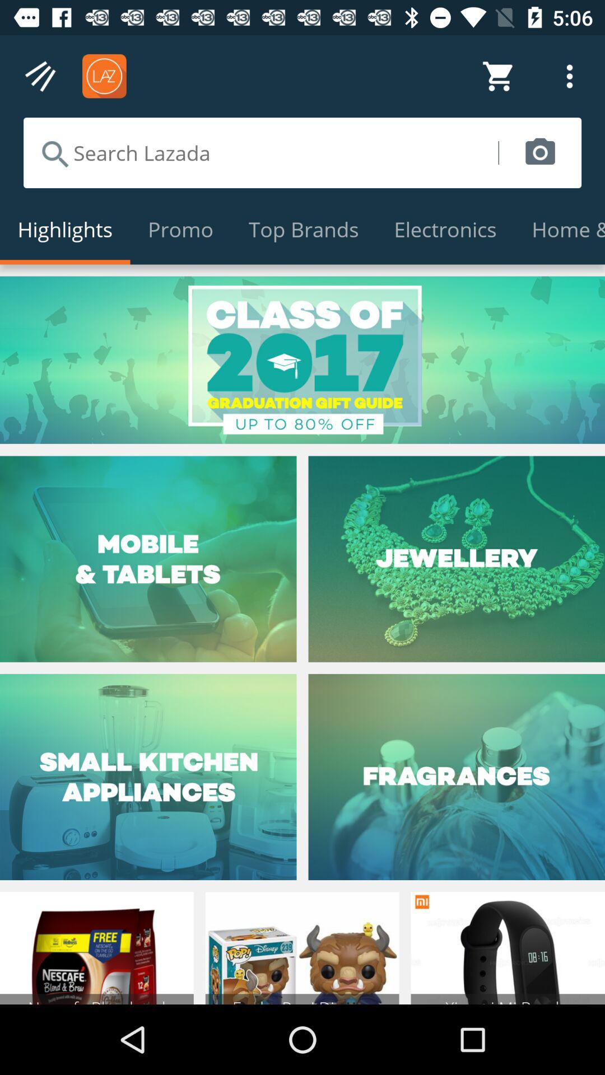  What do you see at coordinates (261, 153) in the screenshot?
I see `enter search term` at bounding box center [261, 153].